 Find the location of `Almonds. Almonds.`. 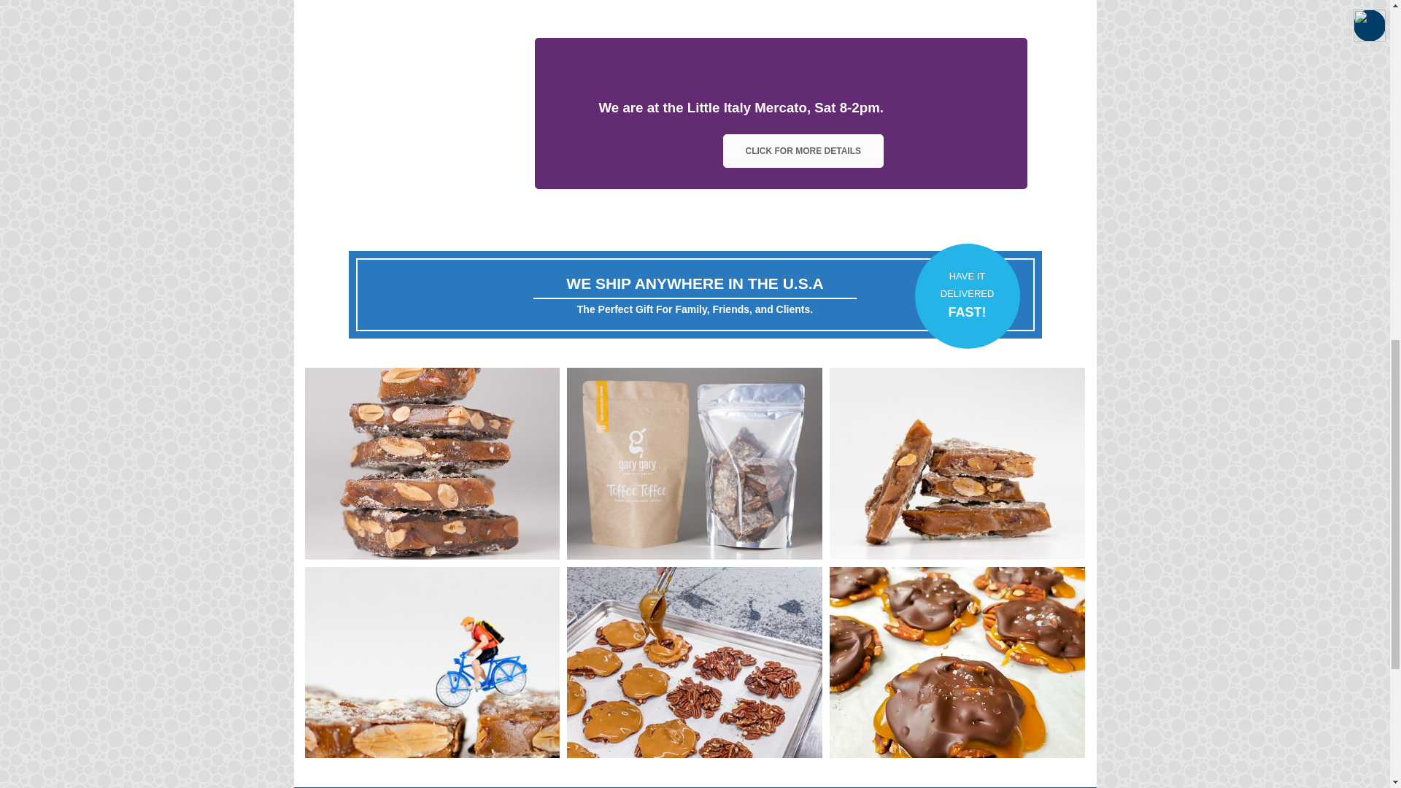

Almonds. Almonds. is located at coordinates (957, 463).